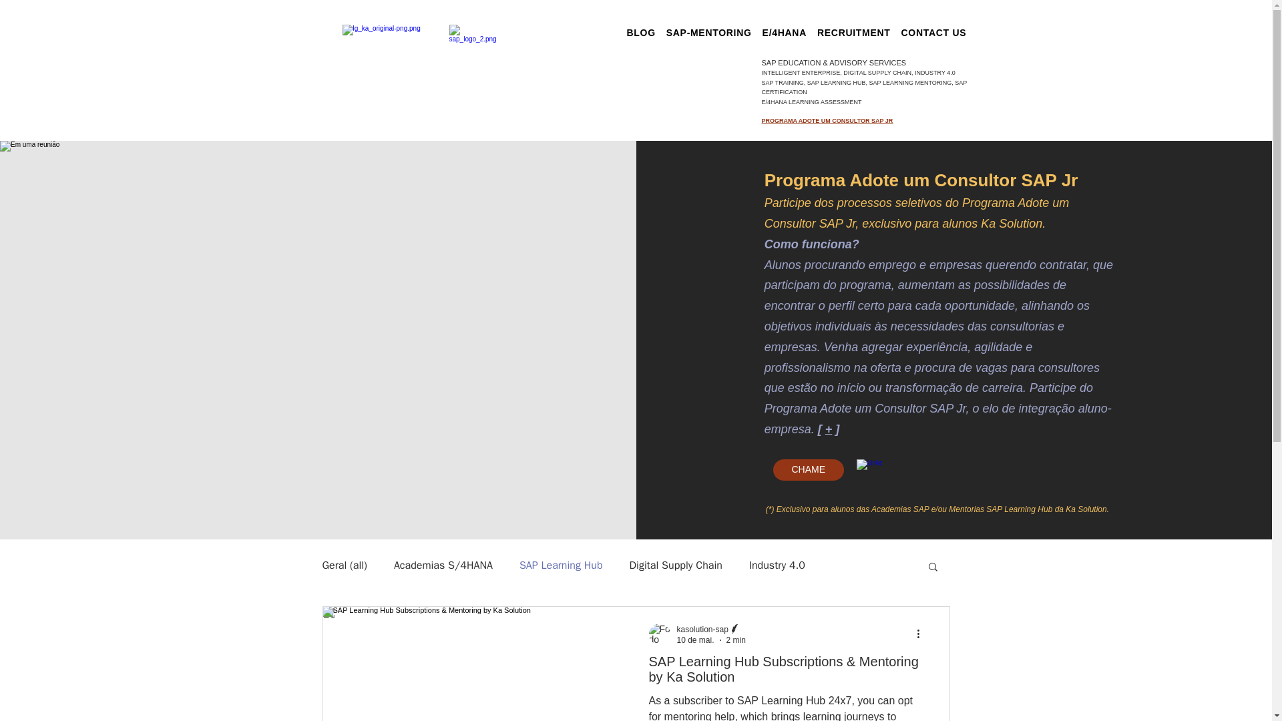 This screenshot has width=1282, height=721. I want to click on PROGRAMA ADOTE UM CONSULTOR SAP JR, so click(827, 120).